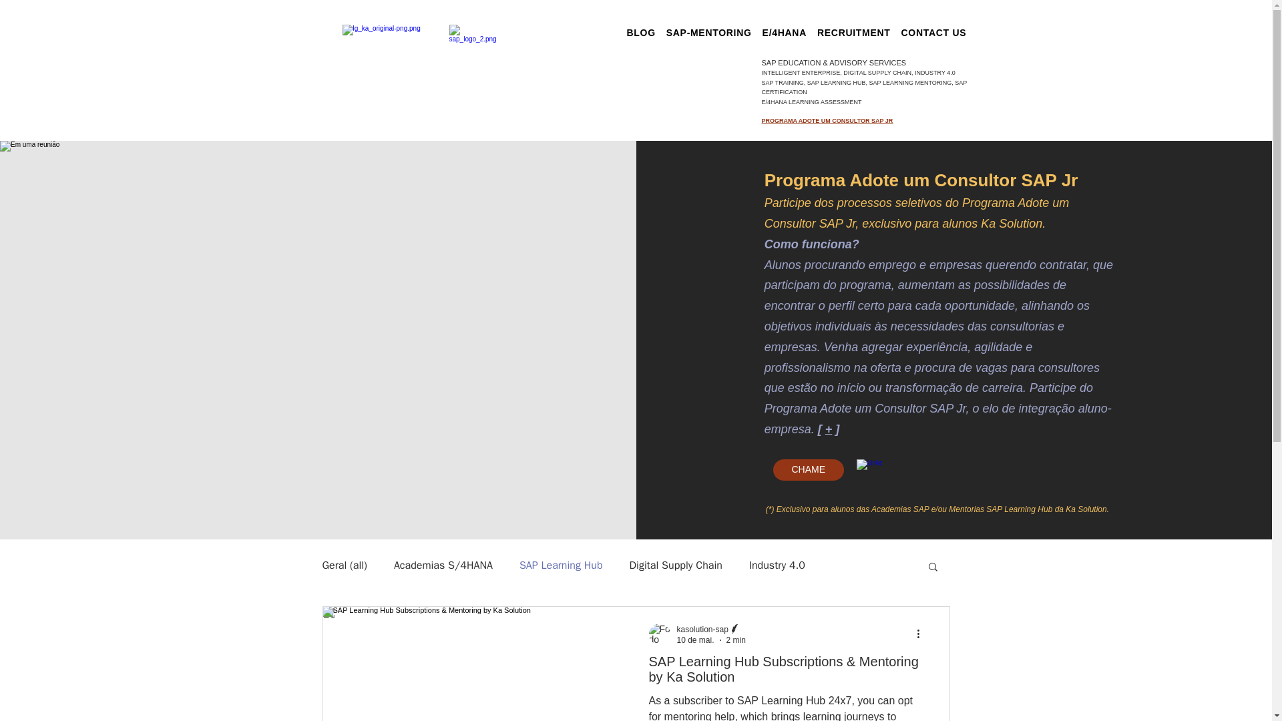 This screenshot has width=1282, height=721. I want to click on PROGRAMA ADOTE UM CONSULTOR SAP JR, so click(827, 120).